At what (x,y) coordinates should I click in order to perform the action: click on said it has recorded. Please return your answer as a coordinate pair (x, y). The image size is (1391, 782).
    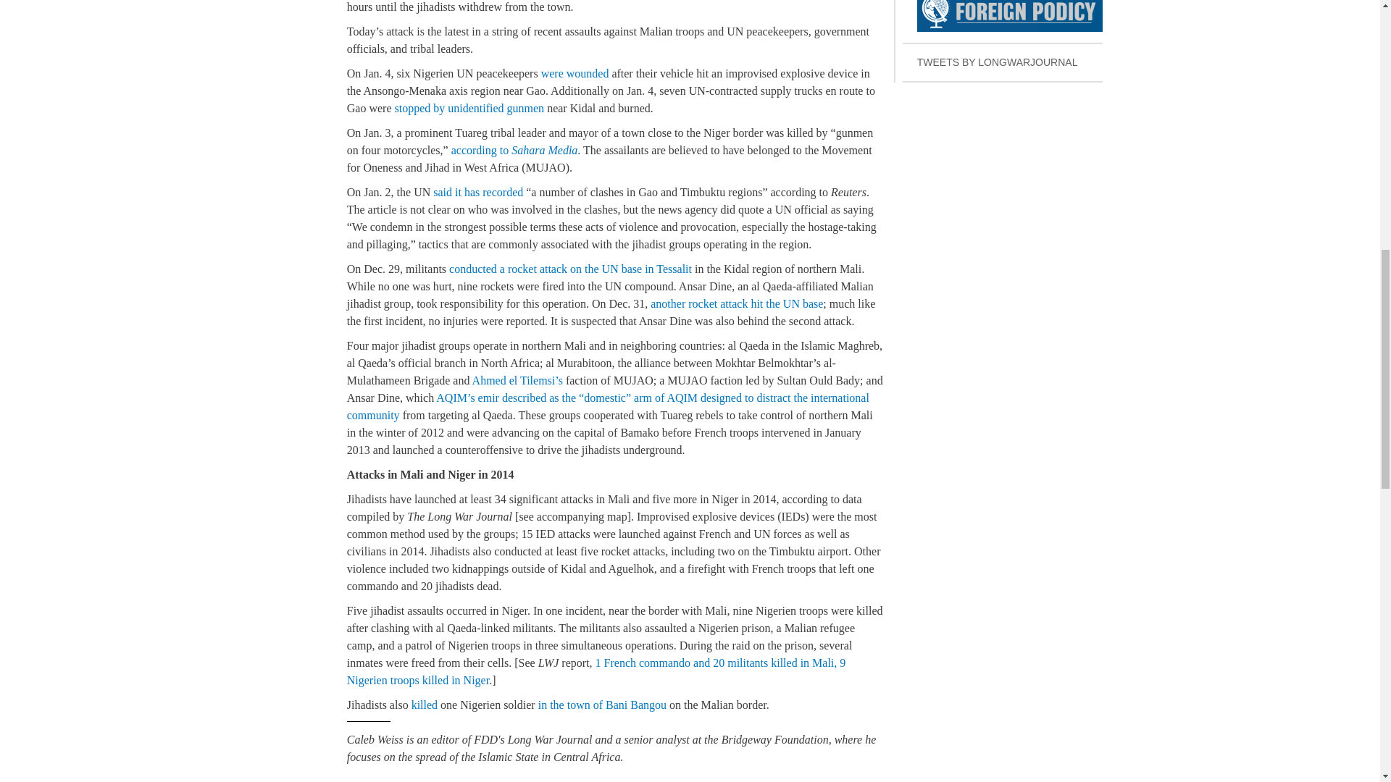
    Looking at the image, I should click on (1003, 22).